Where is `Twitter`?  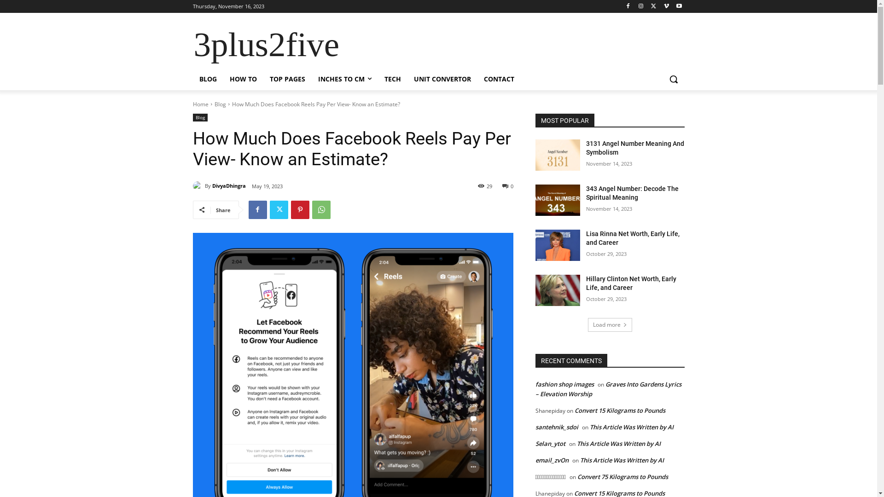
Twitter is located at coordinates (654, 6).